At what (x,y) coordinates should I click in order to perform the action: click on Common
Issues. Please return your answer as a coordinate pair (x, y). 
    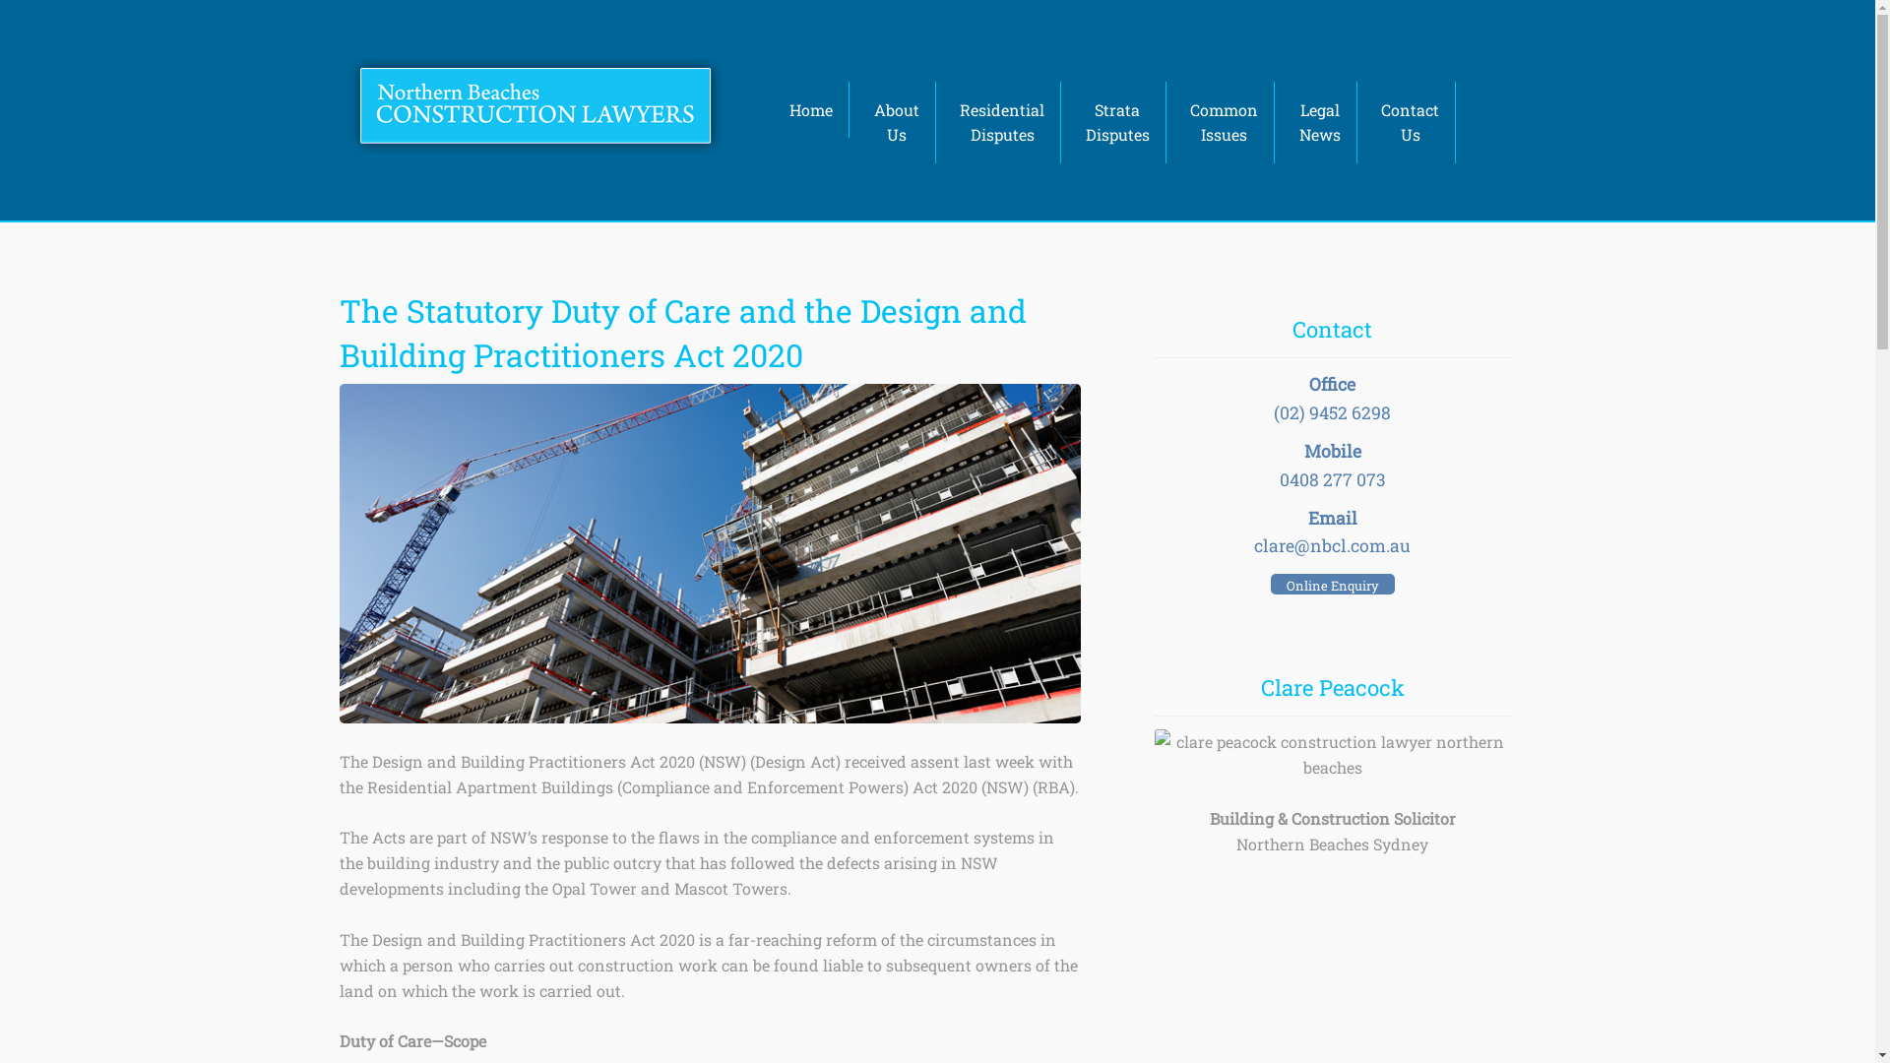
    Looking at the image, I should click on (1225, 123).